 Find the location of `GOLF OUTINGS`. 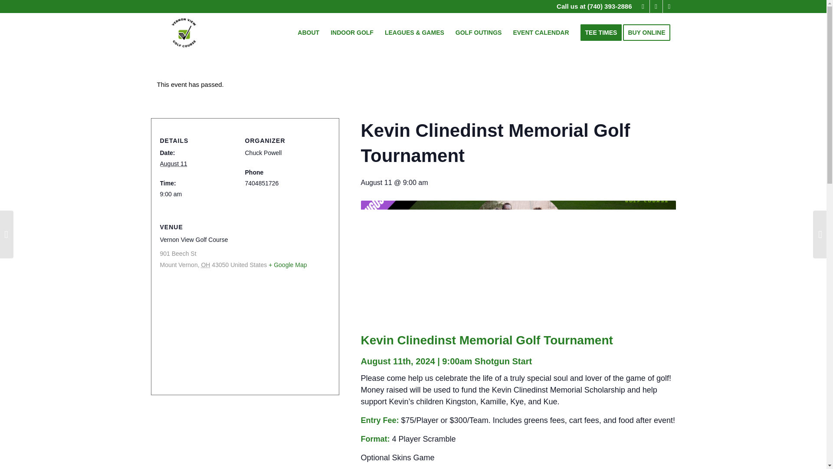

GOLF OUTINGS is located at coordinates (478, 32).